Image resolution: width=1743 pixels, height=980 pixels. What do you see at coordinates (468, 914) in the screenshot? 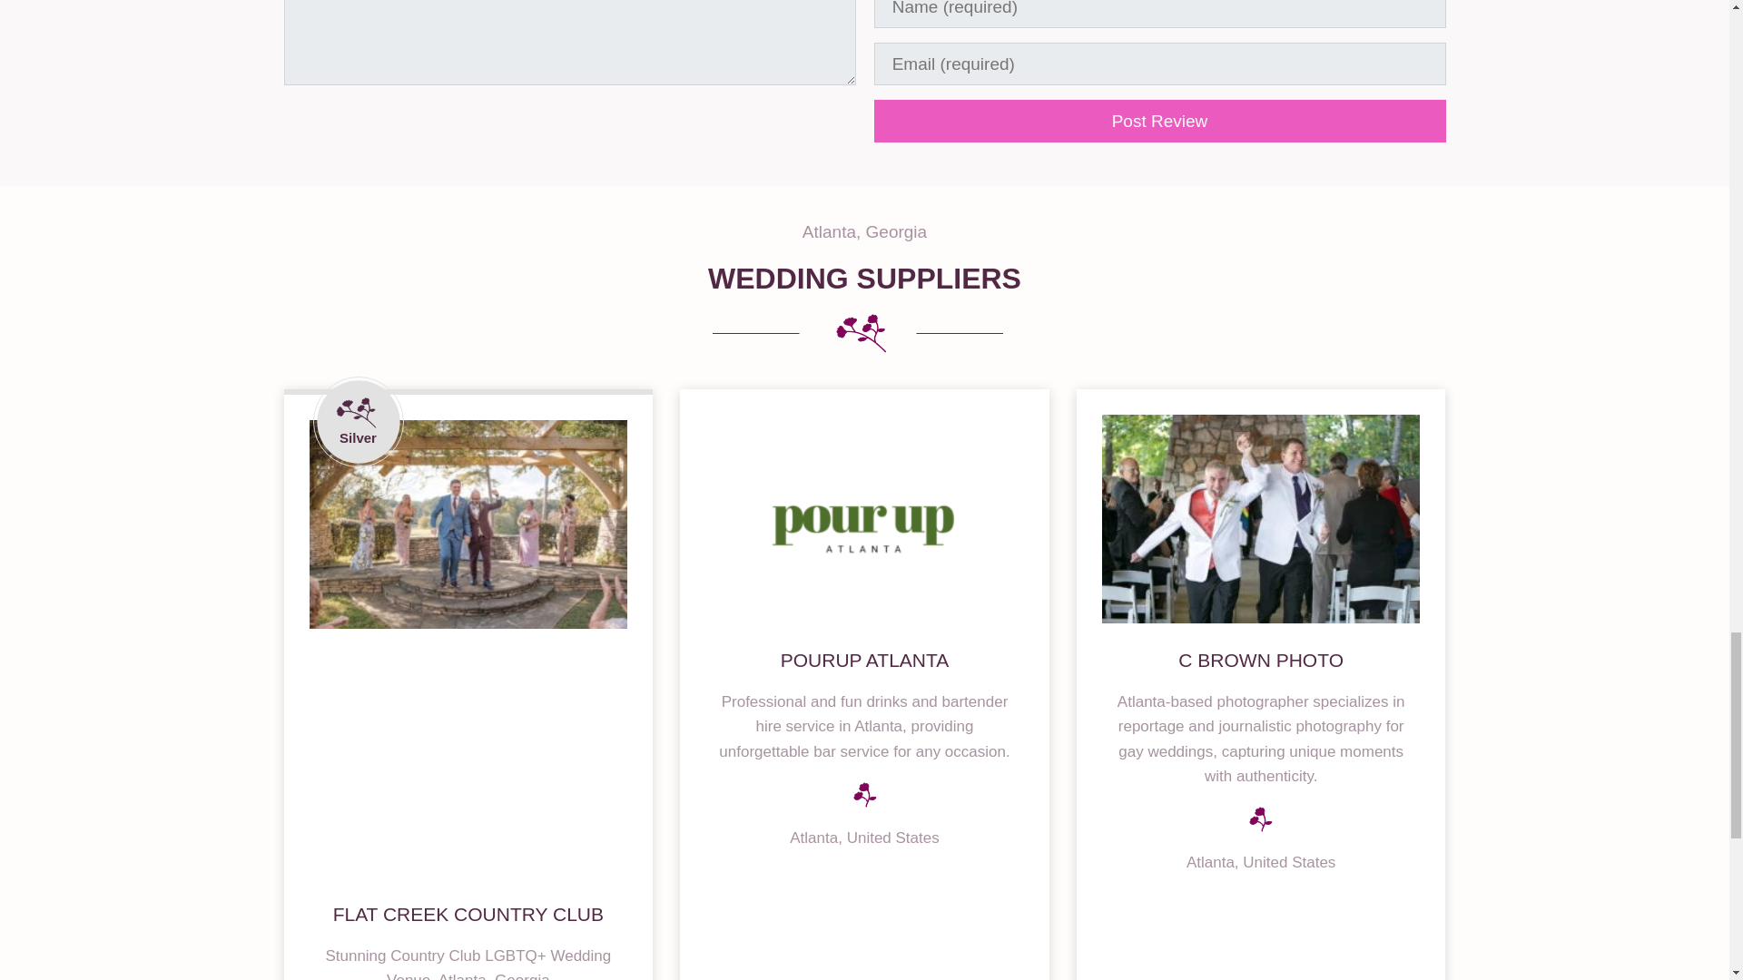
I see `View: Flat Creek Country Club` at bounding box center [468, 914].